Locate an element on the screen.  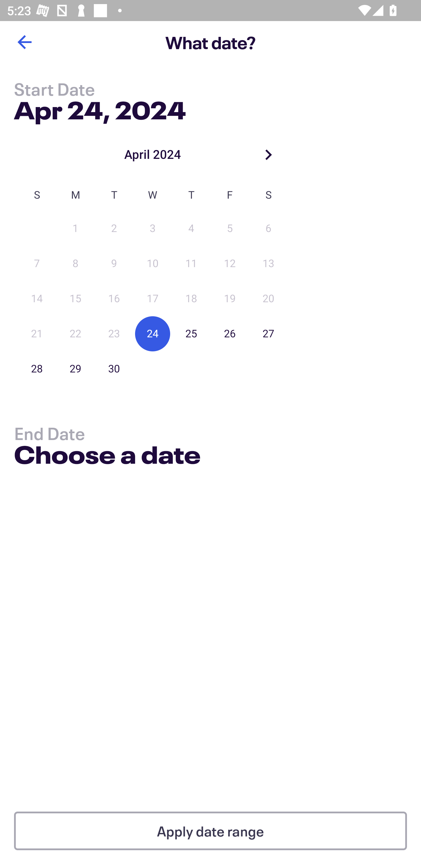
28 28 April 2024 is located at coordinates (37, 369).